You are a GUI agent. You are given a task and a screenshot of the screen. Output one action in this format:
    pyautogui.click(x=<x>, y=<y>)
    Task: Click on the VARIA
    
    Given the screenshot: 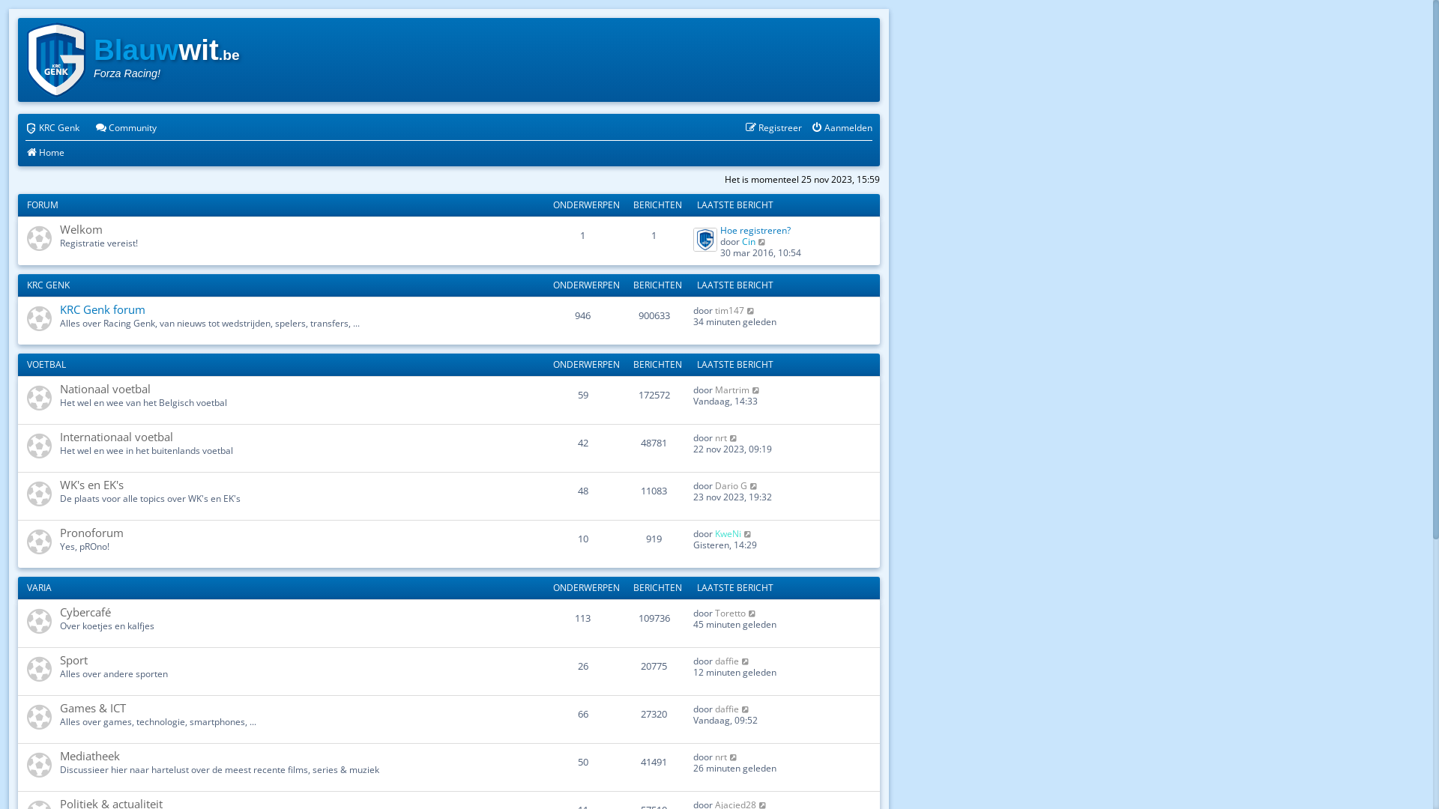 What is the action you would take?
    pyautogui.click(x=39, y=587)
    